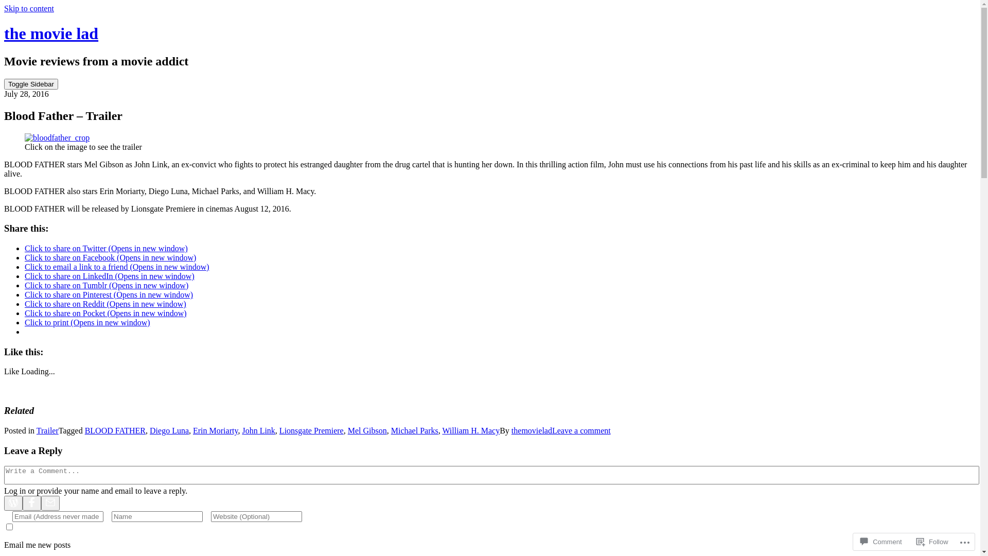  Describe the element at coordinates (367, 430) in the screenshot. I see `Mel Gibson` at that location.